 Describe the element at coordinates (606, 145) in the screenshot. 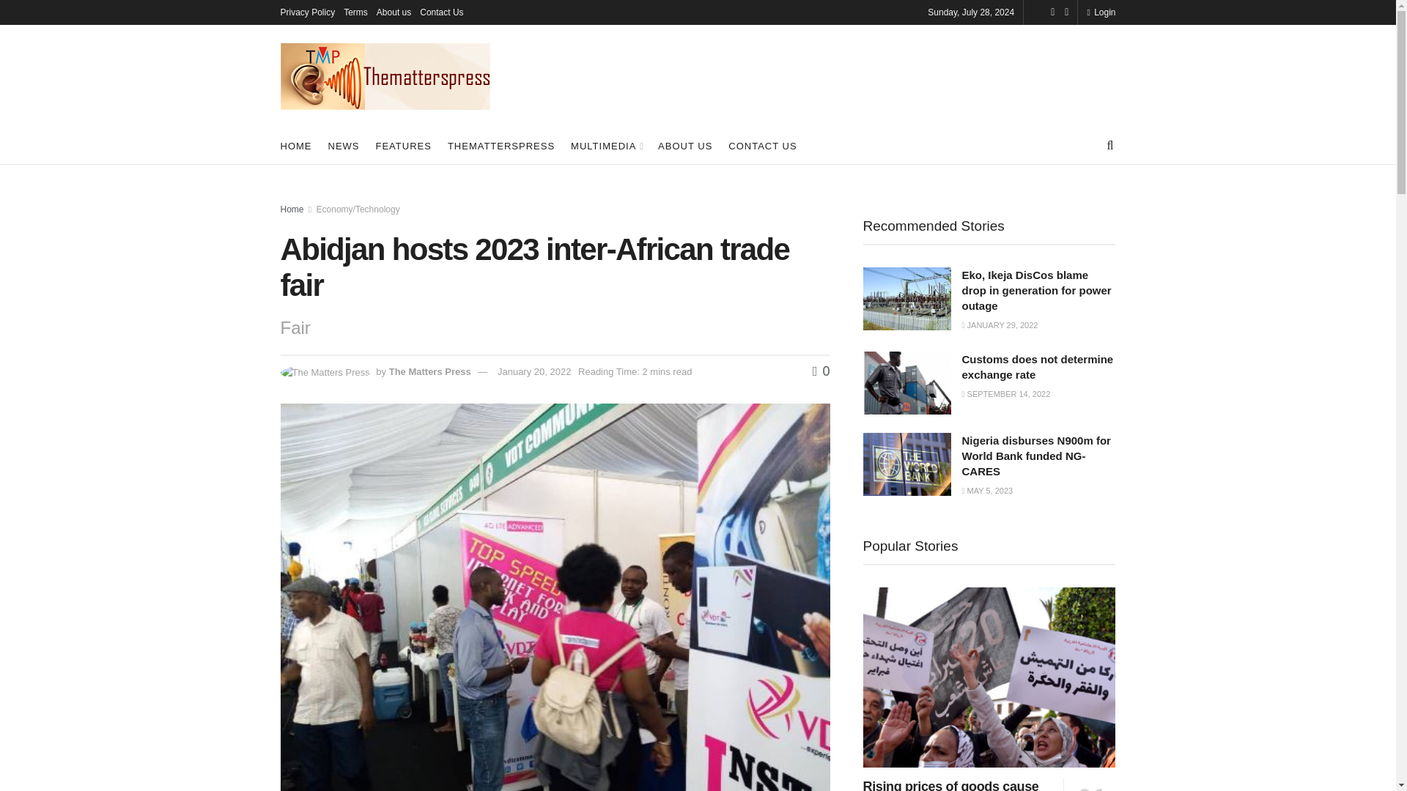

I see `MULTIMEDIA` at that location.